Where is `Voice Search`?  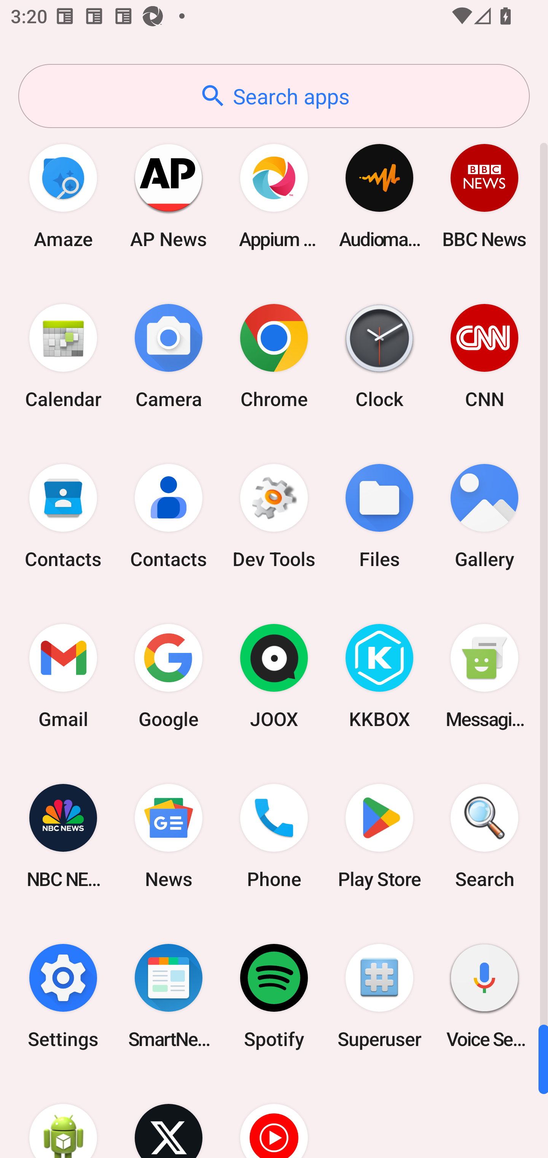 Voice Search is located at coordinates (484, 996).